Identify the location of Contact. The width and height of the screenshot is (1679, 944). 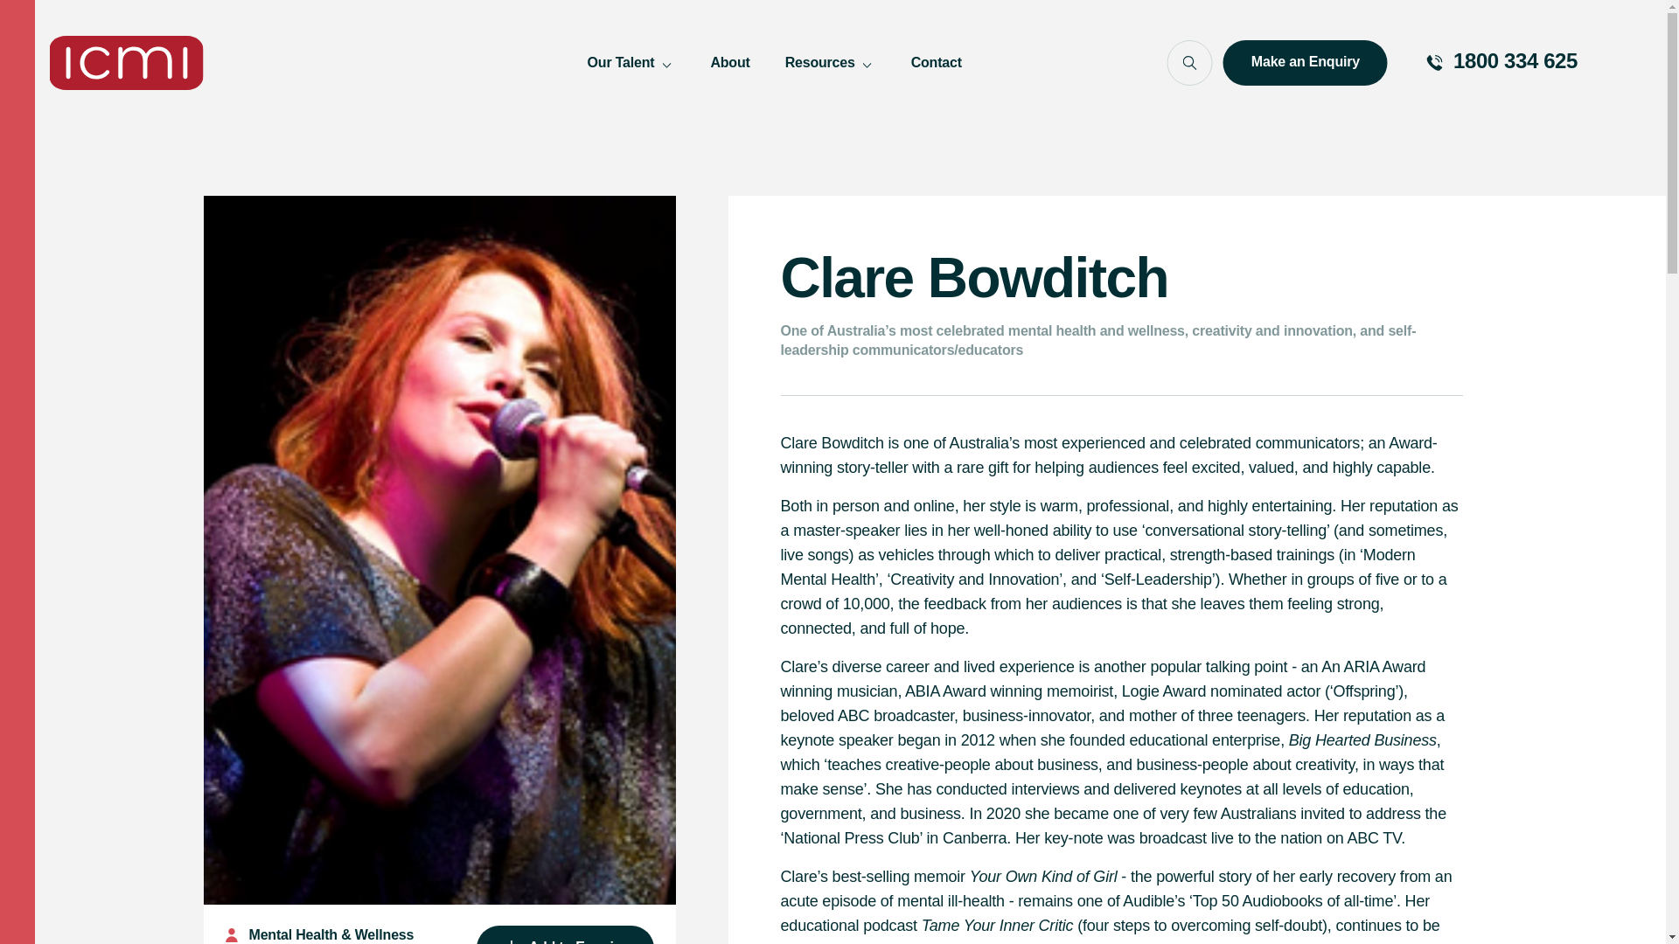
(937, 63).